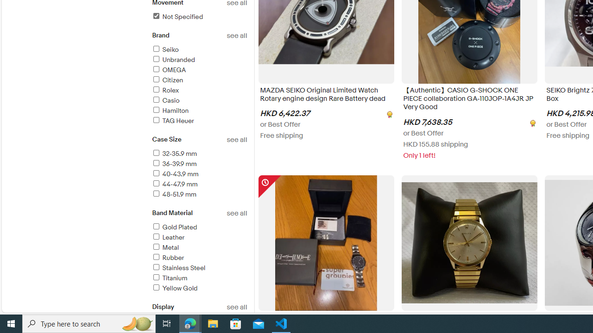 This screenshot has width=593, height=333. Describe the element at coordinates (174, 164) in the screenshot. I see `36-39.9 mm` at that location.